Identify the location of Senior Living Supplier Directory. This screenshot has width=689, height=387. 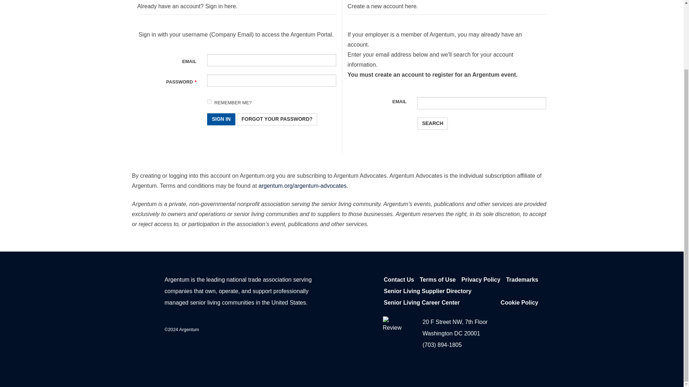
(428, 291).